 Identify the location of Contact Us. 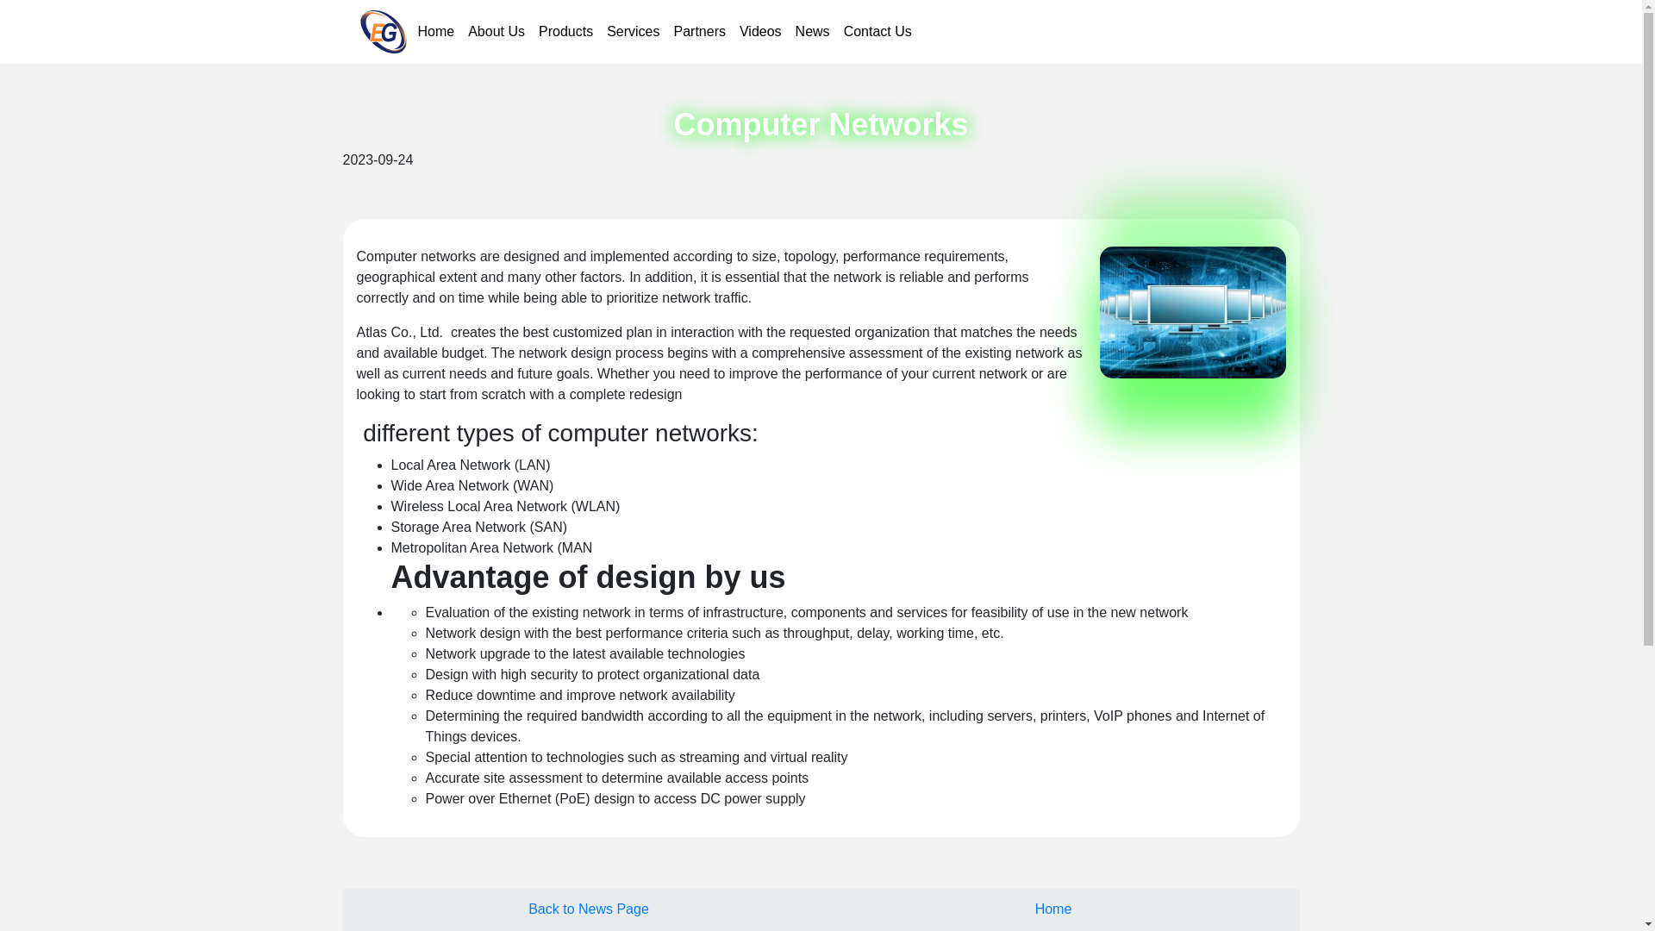
(877, 32).